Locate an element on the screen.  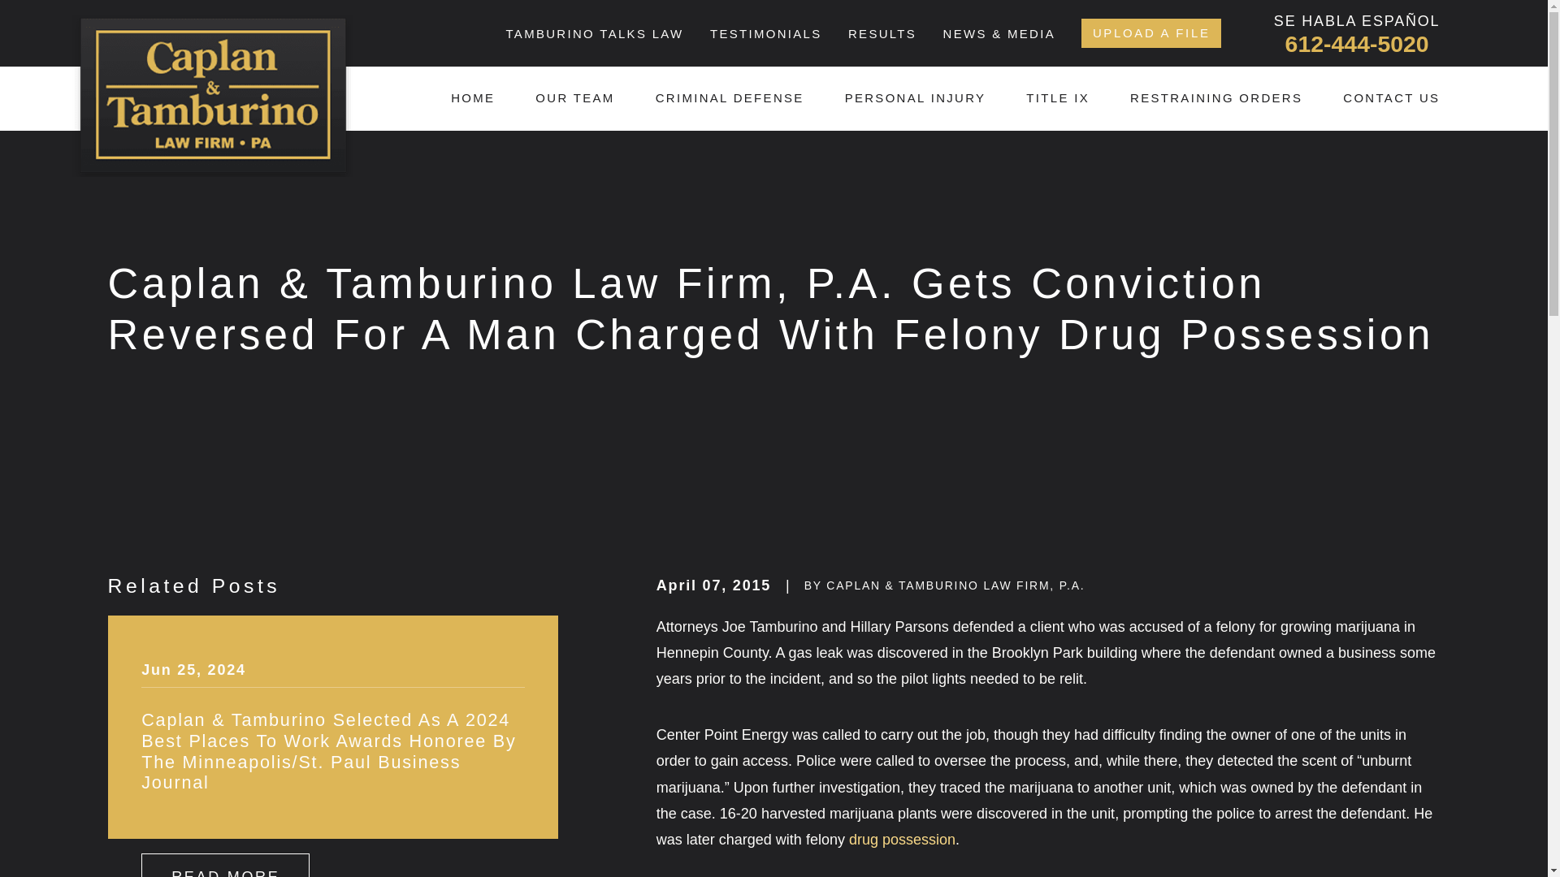
RESULTS is located at coordinates (882, 33).